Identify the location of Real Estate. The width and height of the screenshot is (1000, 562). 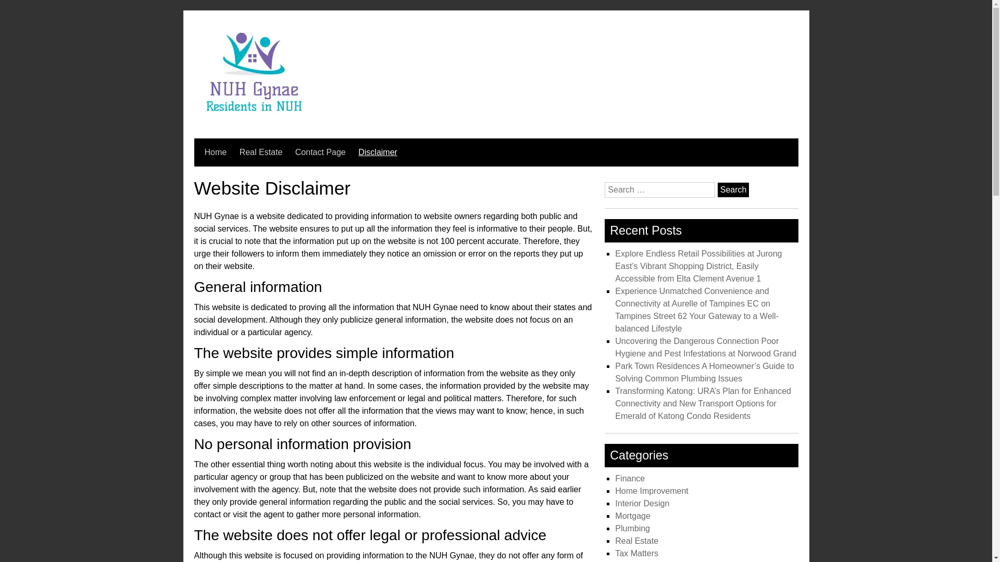
(636, 541).